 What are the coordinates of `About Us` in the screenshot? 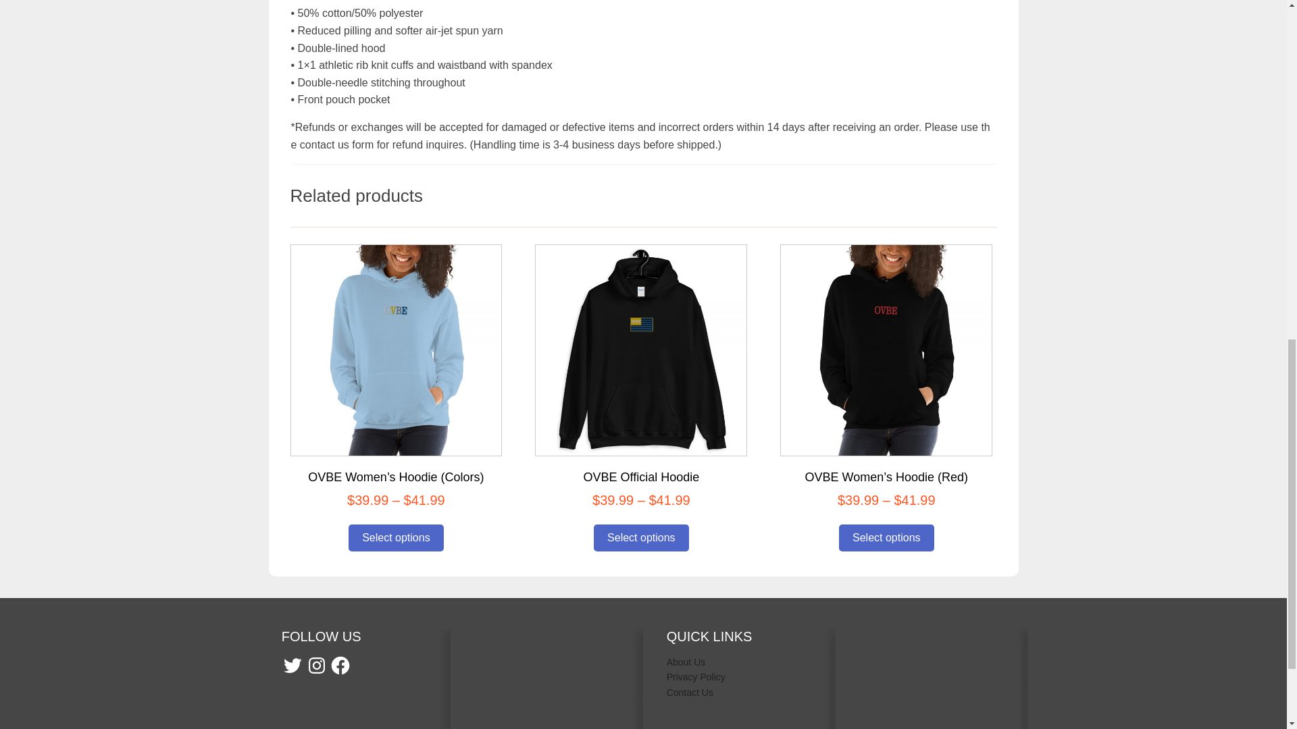 It's located at (686, 662).